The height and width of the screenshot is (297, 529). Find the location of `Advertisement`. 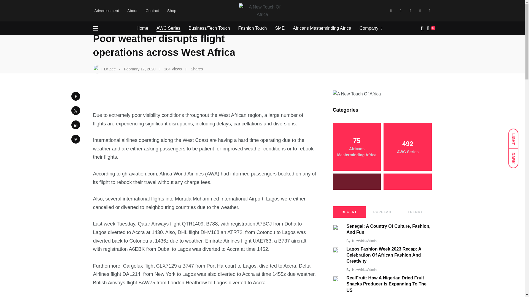

Advertisement is located at coordinates (106, 11).